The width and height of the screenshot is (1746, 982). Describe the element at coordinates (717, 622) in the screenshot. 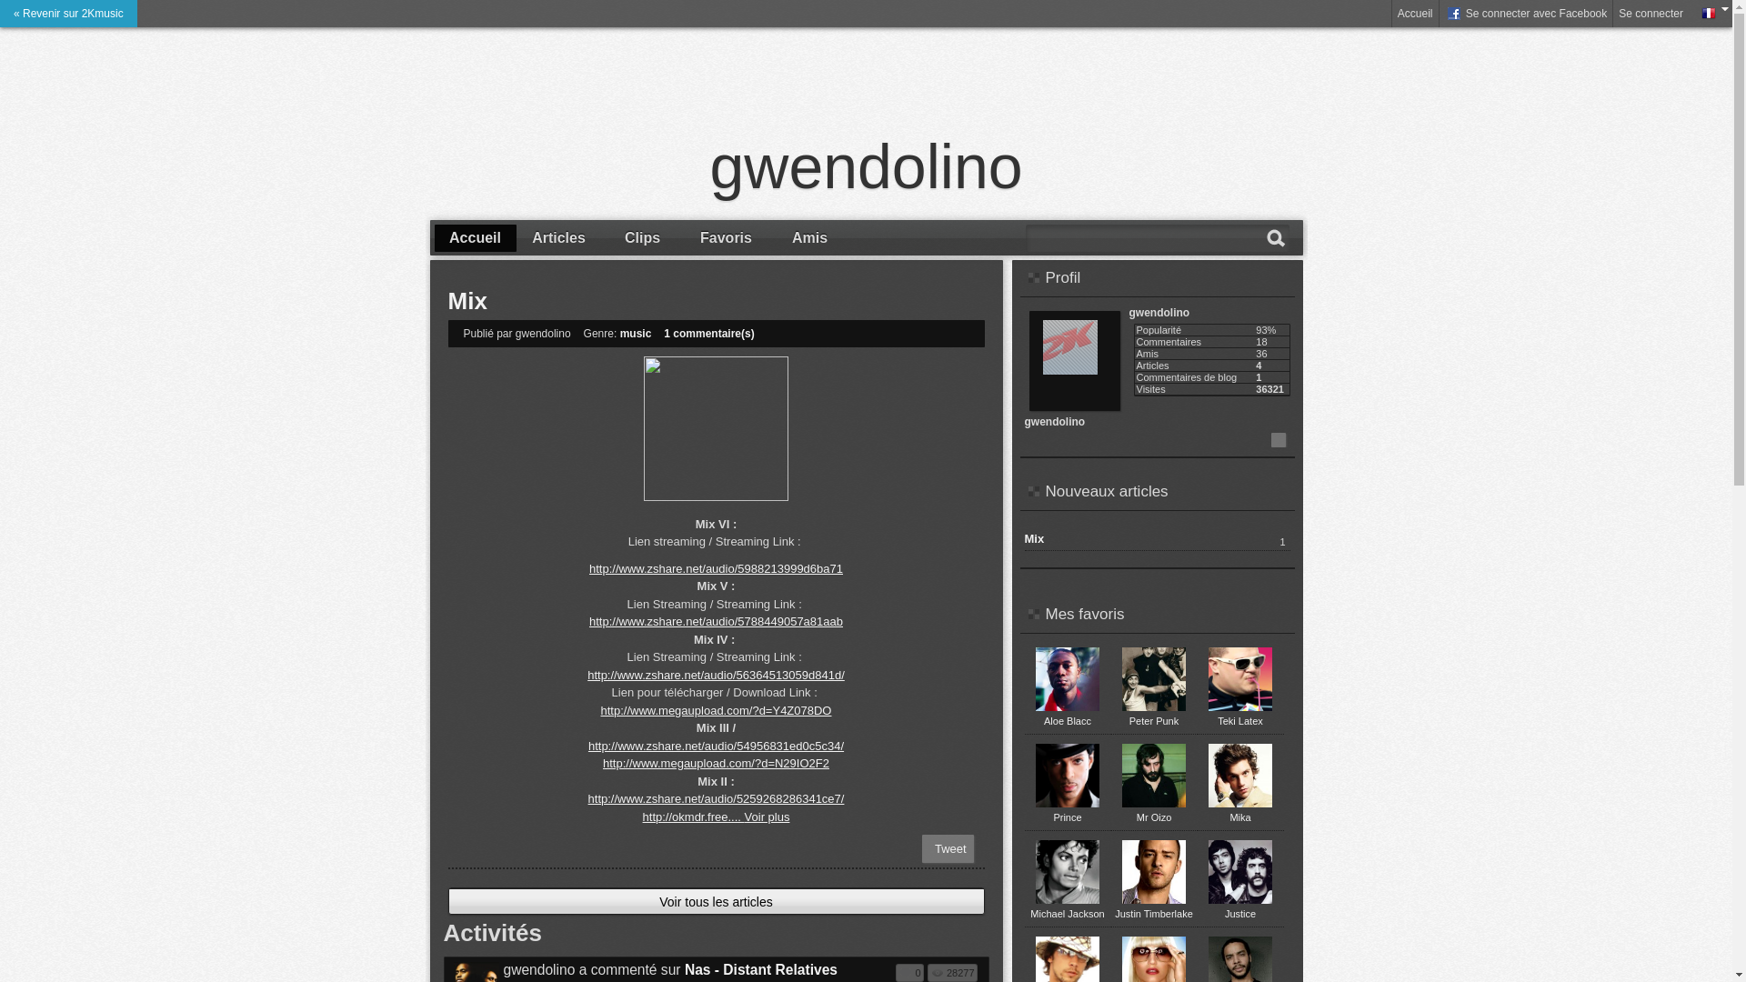

I see `http://www.zshare.net/audio/5788449057a81aab` at that location.